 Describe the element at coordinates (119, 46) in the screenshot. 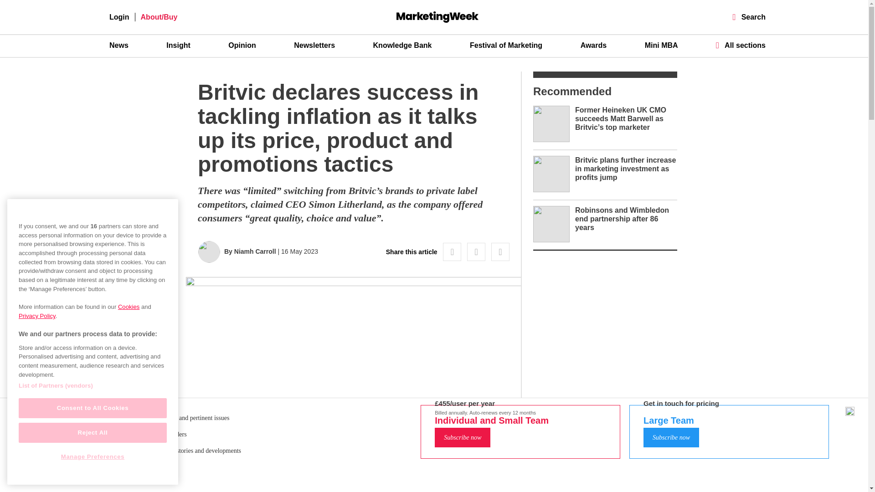

I see `News` at that location.